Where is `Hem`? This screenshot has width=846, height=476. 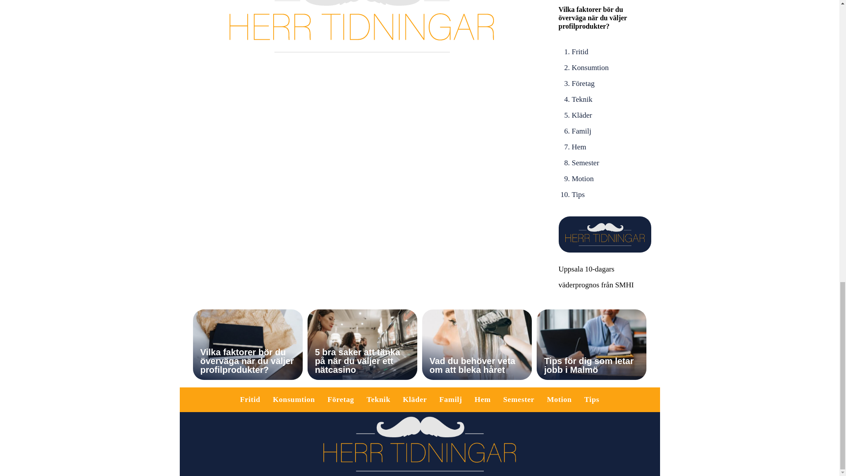
Hem is located at coordinates (579, 147).